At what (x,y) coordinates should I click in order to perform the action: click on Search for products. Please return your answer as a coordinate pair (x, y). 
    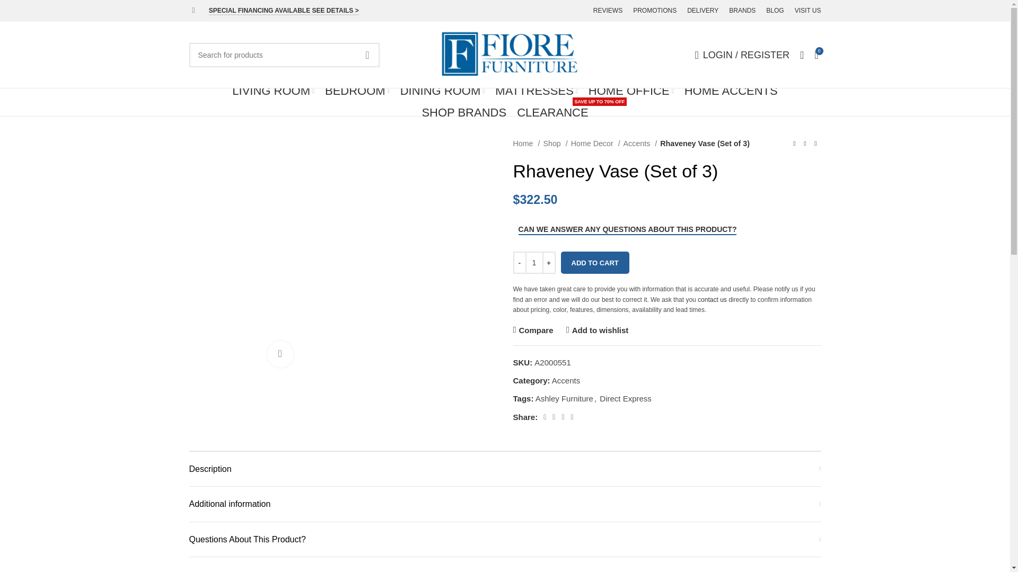
    Looking at the image, I should click on (283, 54).